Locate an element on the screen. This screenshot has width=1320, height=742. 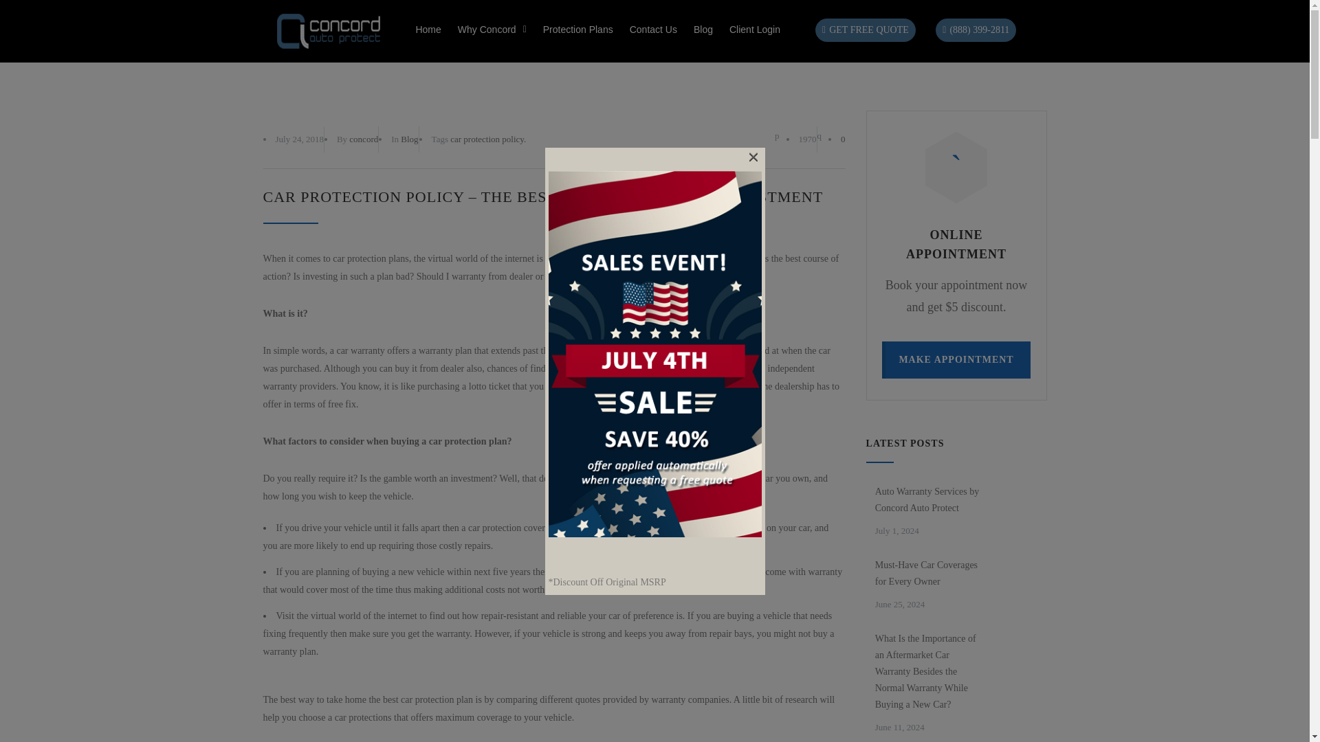
Blog is located at coordinates (703, 29).